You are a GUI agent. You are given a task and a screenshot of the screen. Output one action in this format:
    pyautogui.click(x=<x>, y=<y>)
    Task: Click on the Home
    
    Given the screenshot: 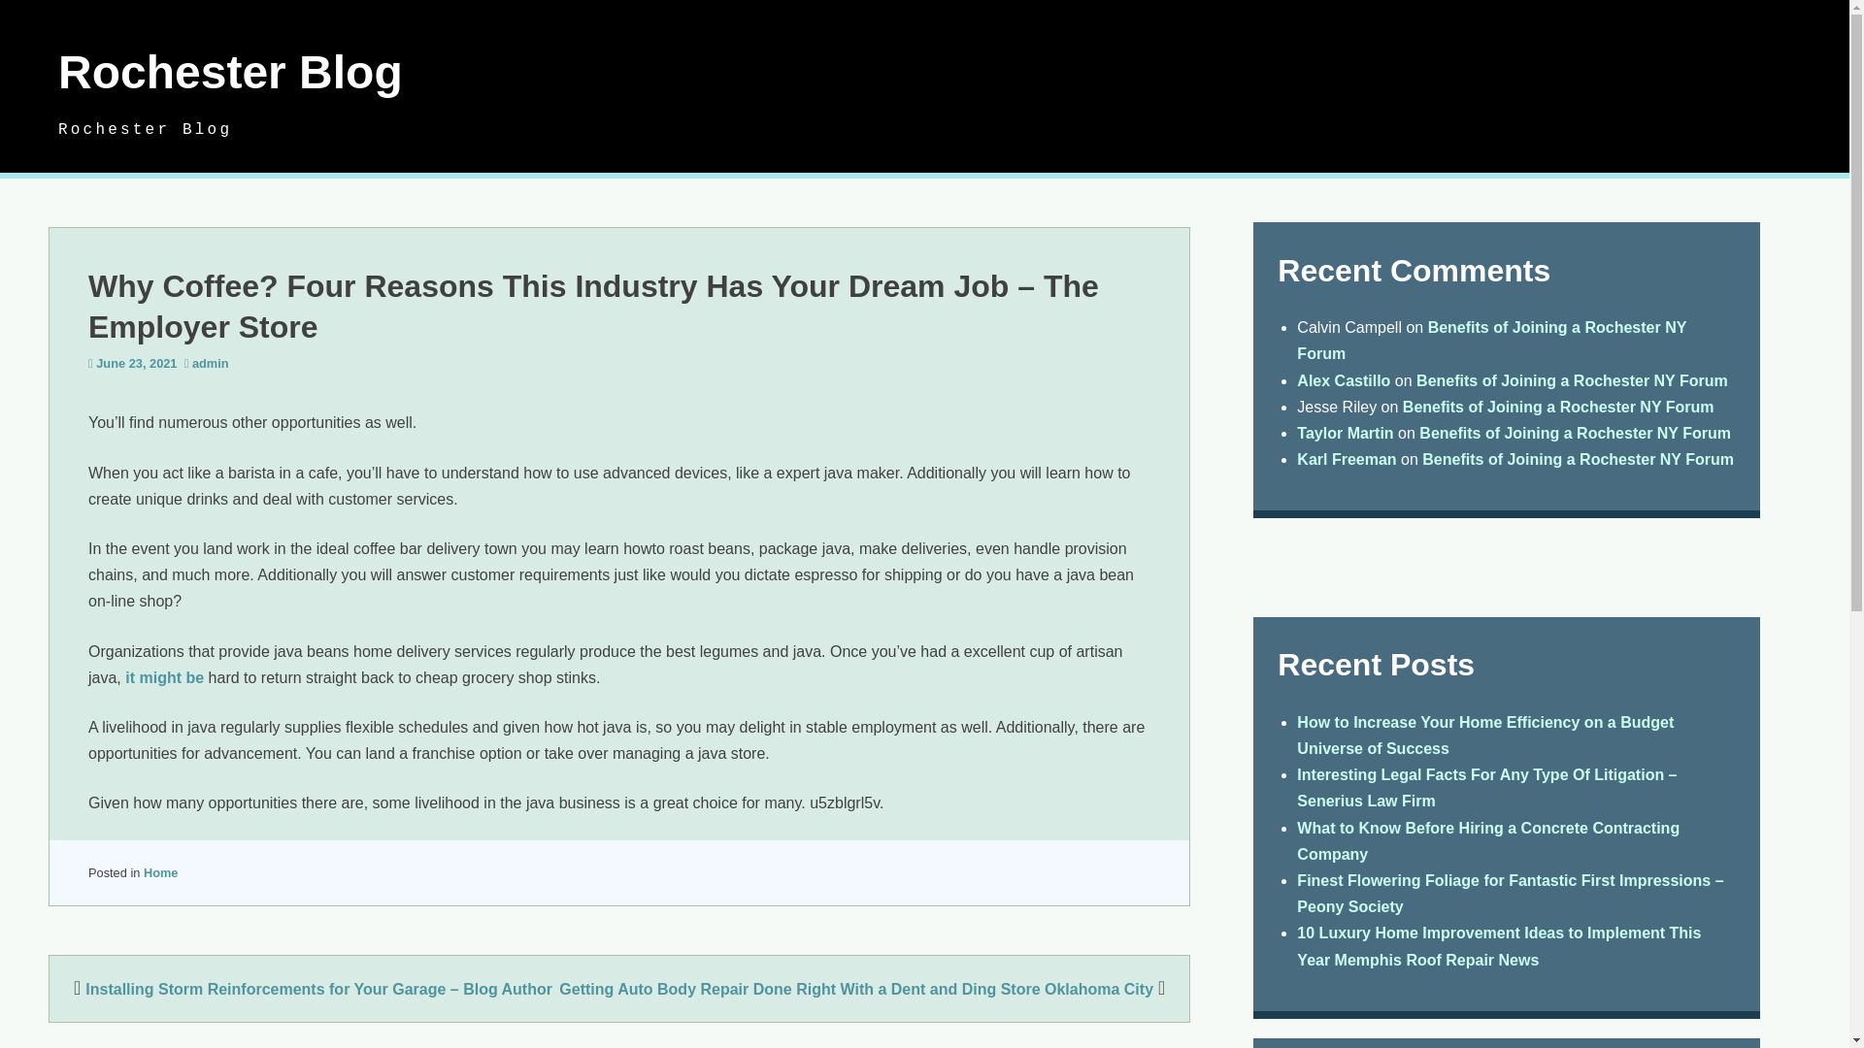 What is the action you would take?
    pyautogui.click(x=161, y=873)
    